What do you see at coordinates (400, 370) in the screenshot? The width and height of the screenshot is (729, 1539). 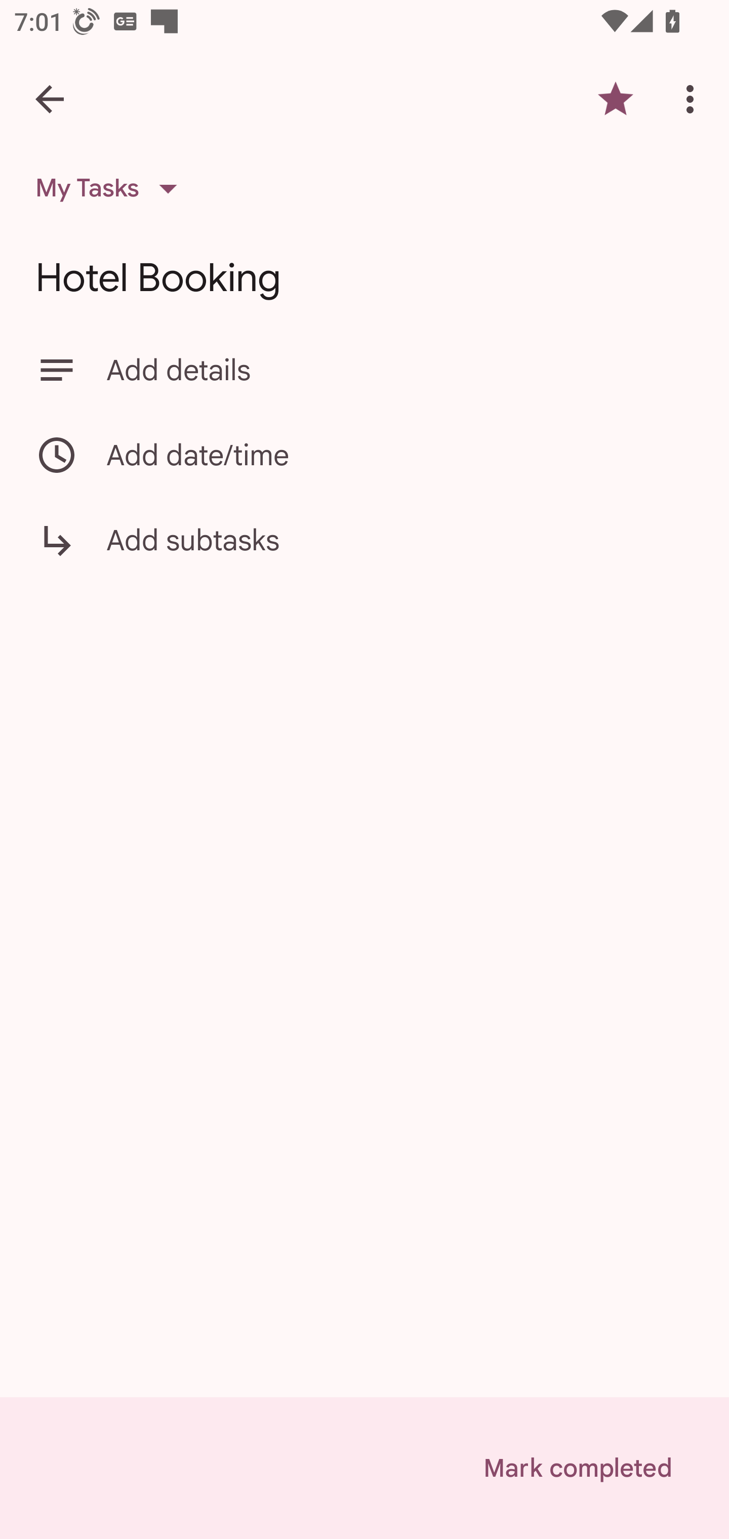 I see `Add details` at bounding box center [400, 370].